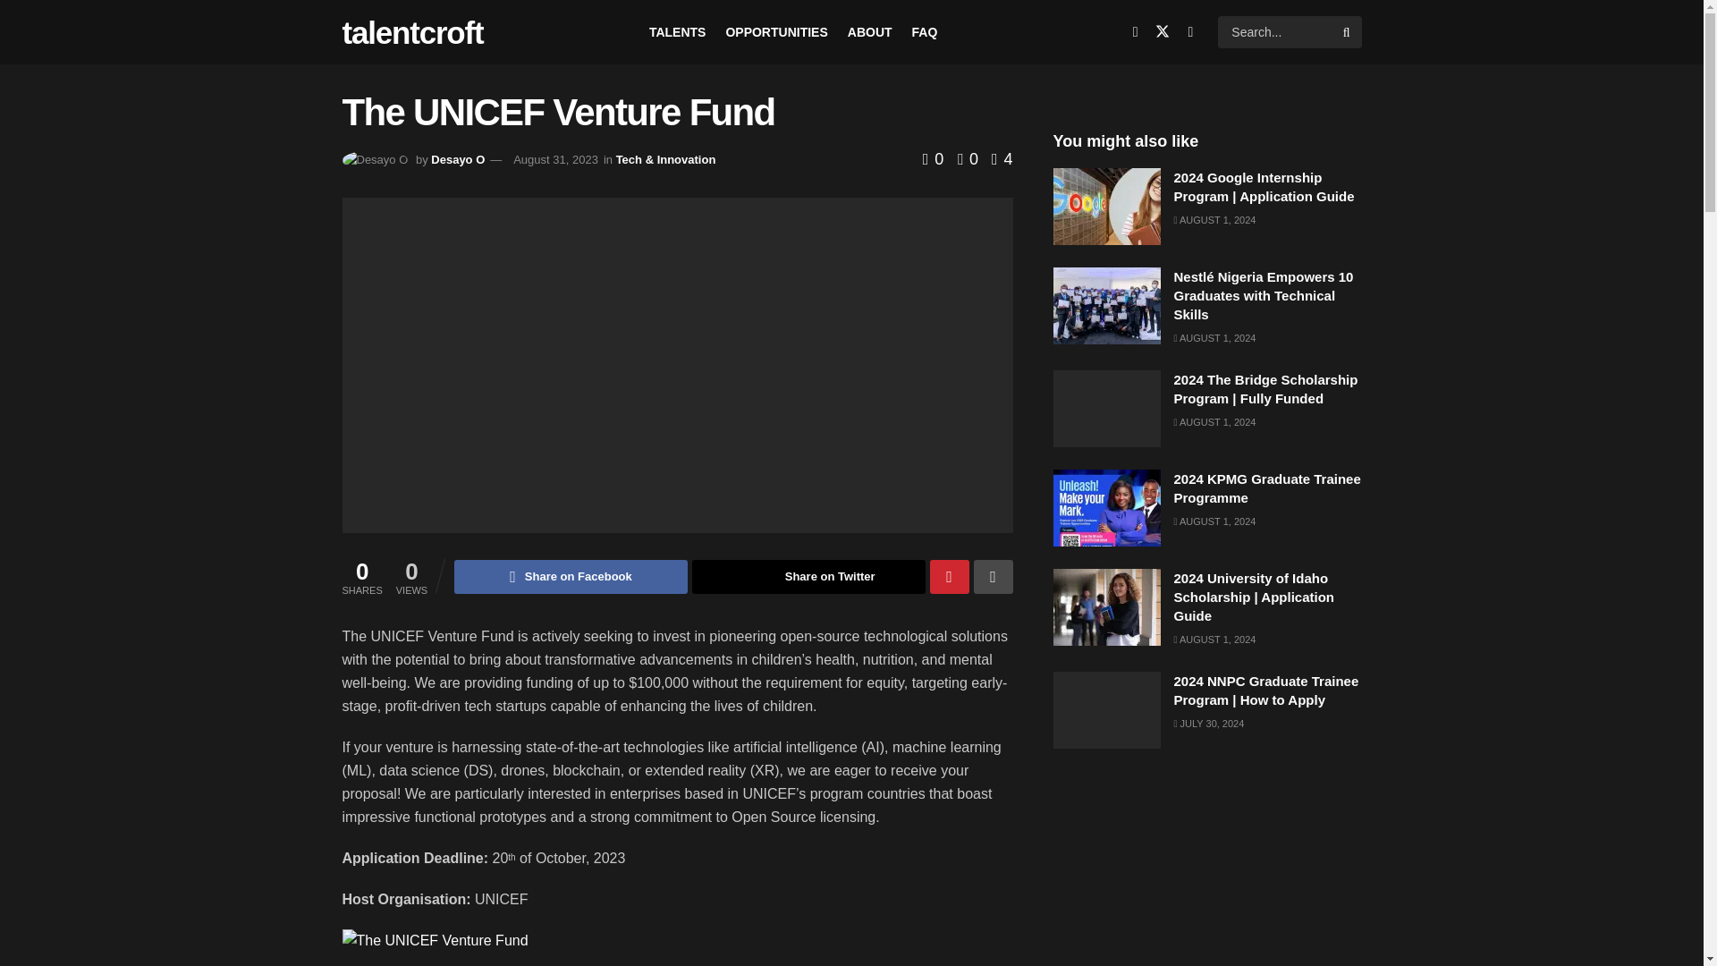  What do you see at coordinates (962, 159) in the screenshot?
I see `0` at bounding box center [962, 159].